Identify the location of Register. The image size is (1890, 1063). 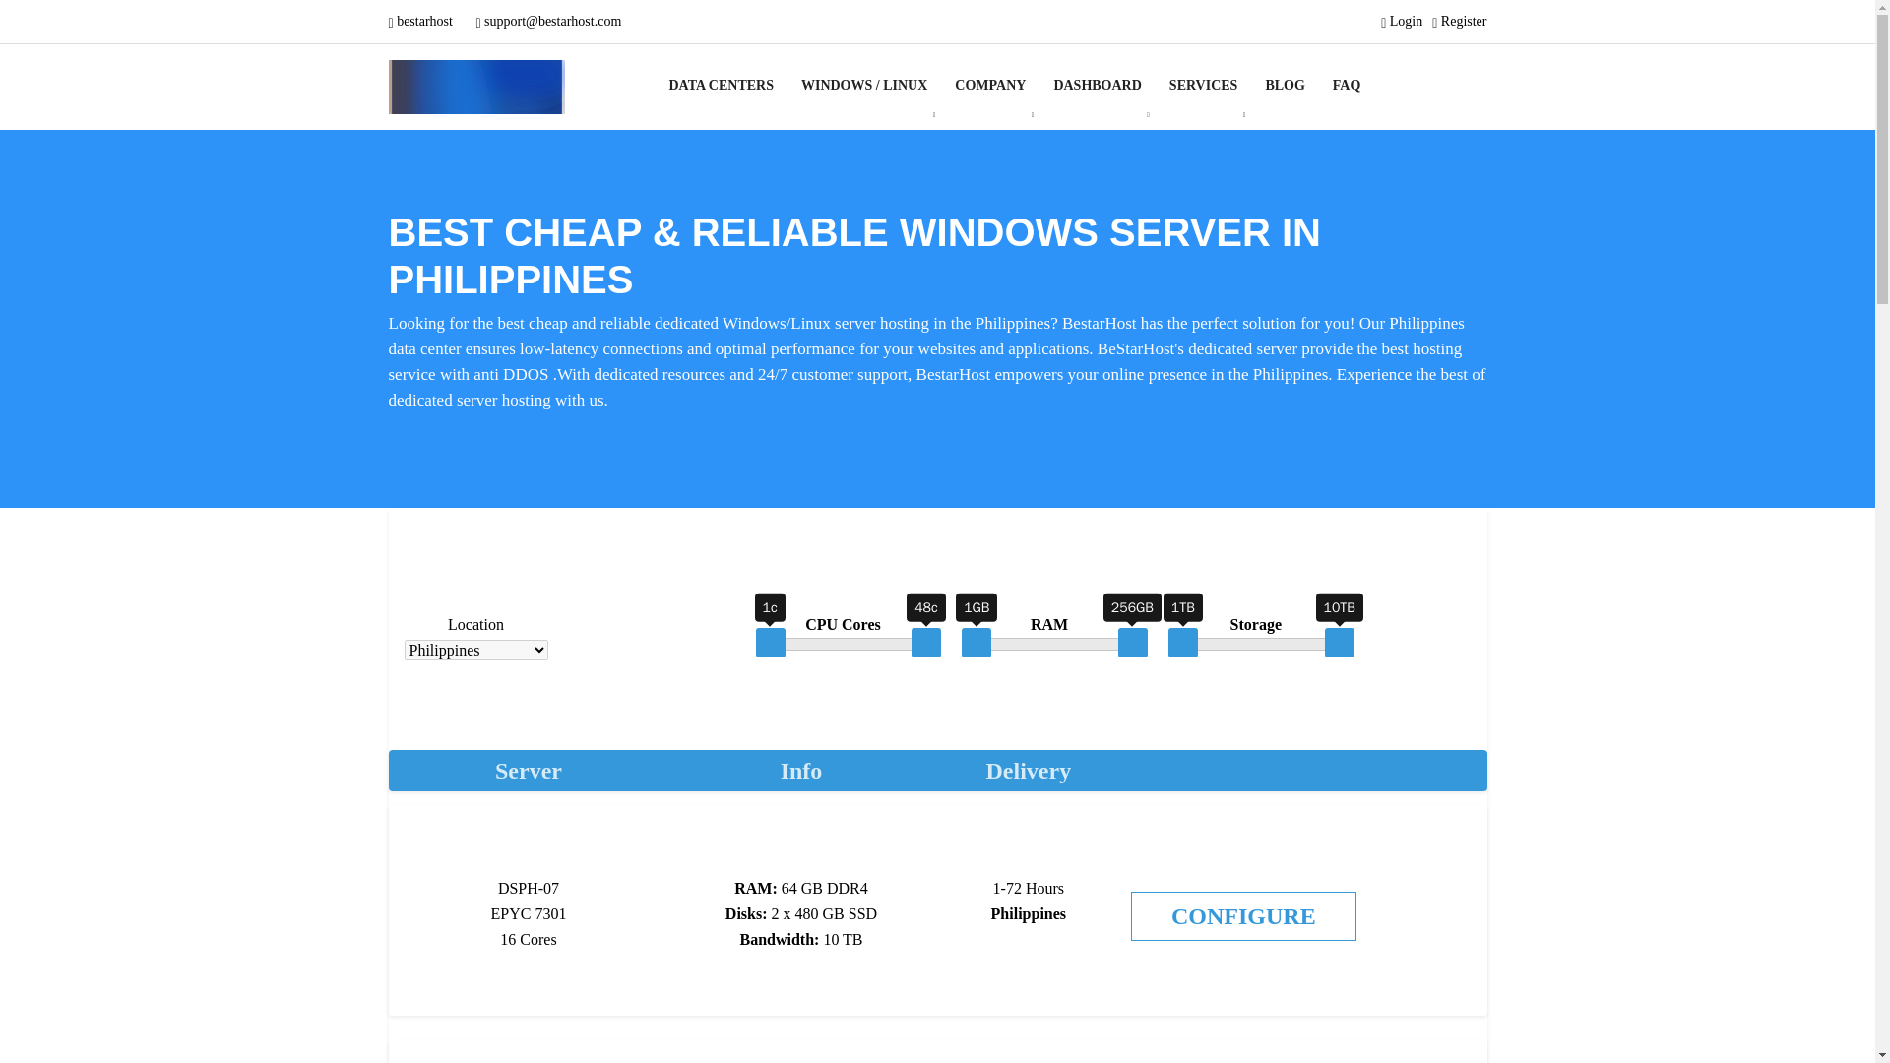
(1459, 22).